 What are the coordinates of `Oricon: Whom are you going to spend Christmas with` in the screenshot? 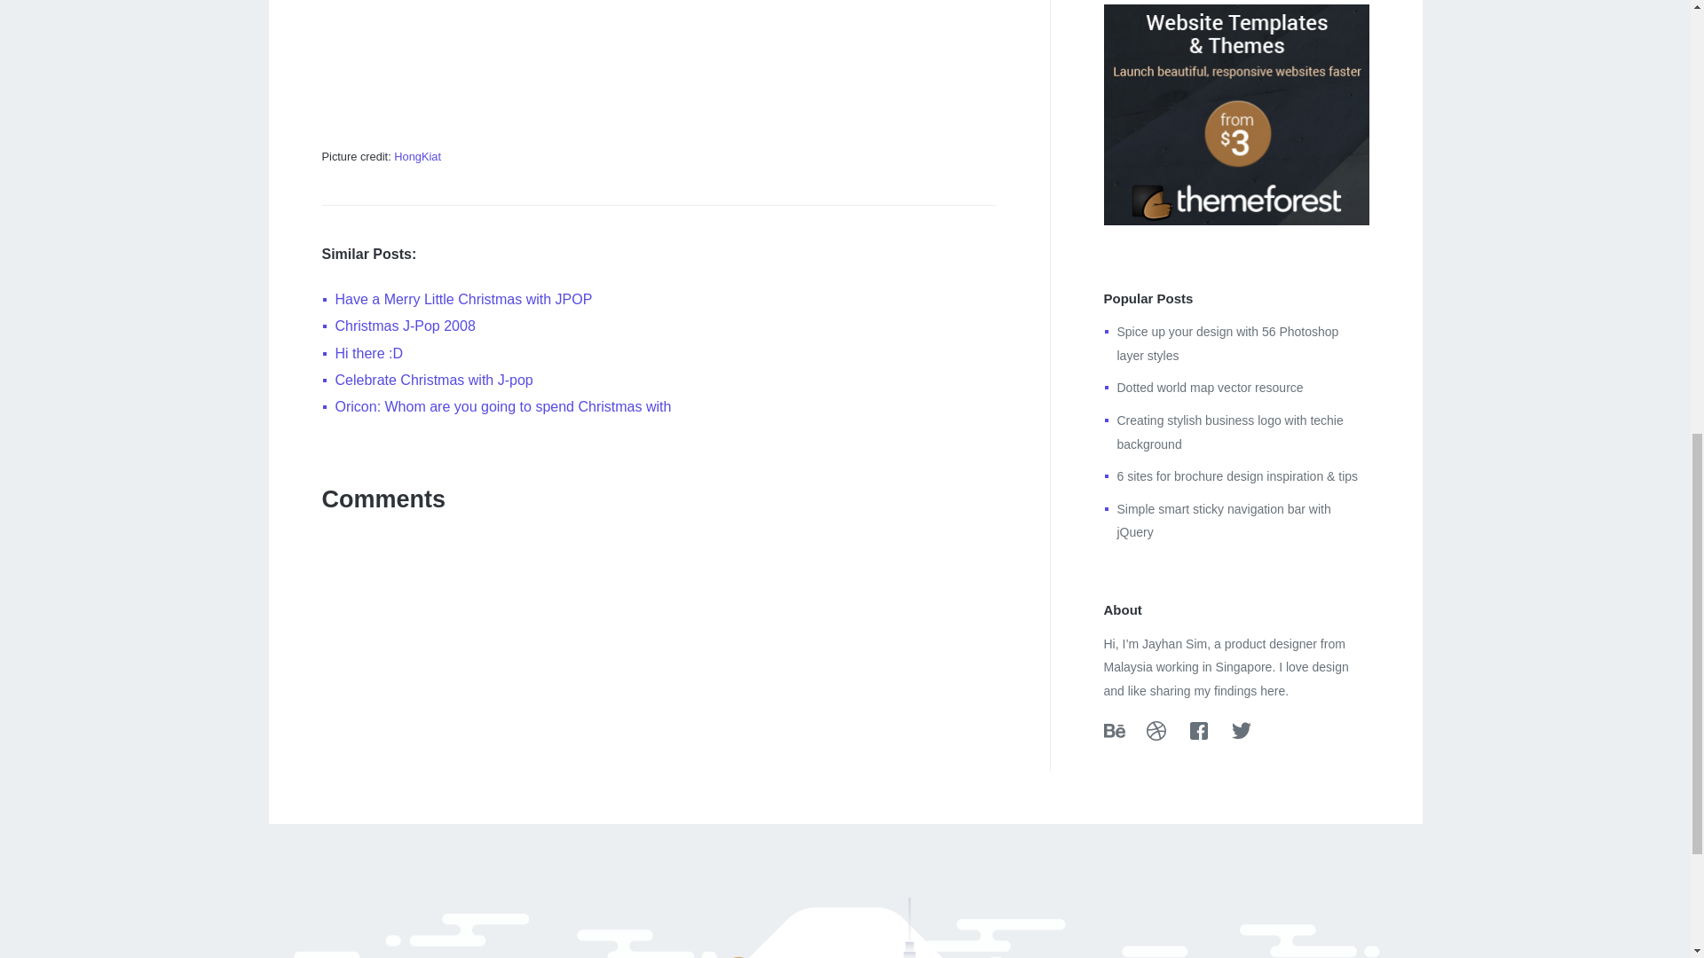 It's located at (503, 406).